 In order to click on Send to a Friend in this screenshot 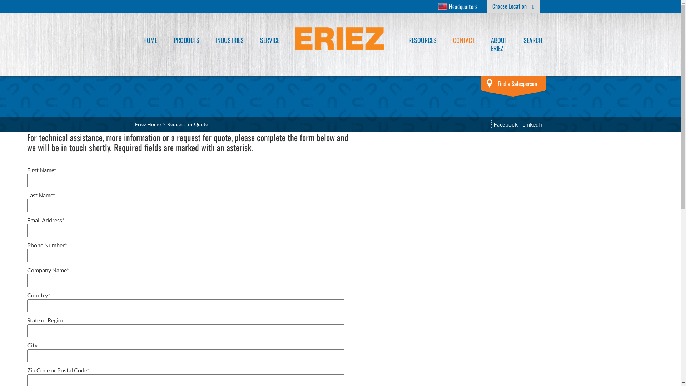, I will do `click(482, 124)`.